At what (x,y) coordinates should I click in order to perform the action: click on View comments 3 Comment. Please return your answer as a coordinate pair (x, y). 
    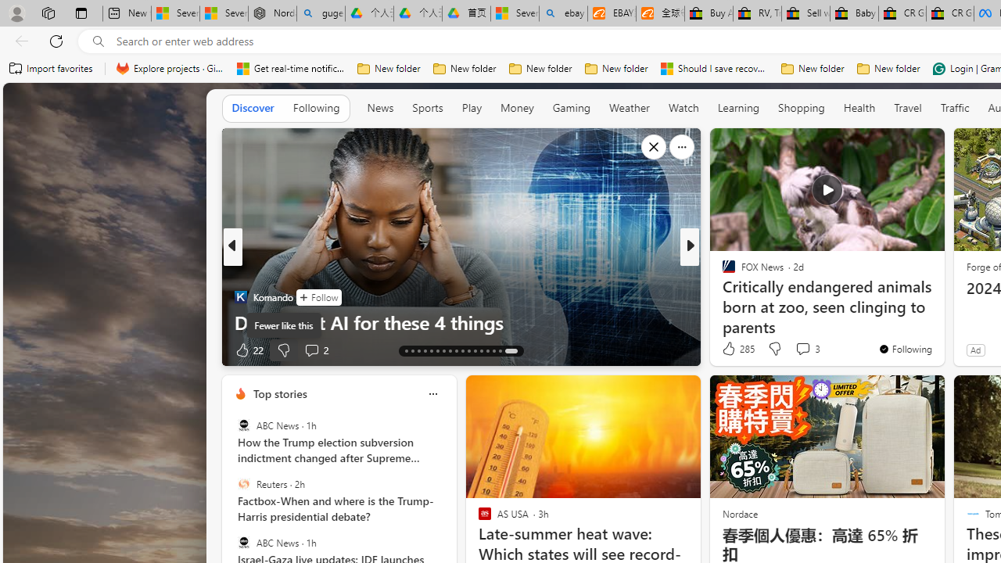
    Looking at the image, I should click on (807, 349).